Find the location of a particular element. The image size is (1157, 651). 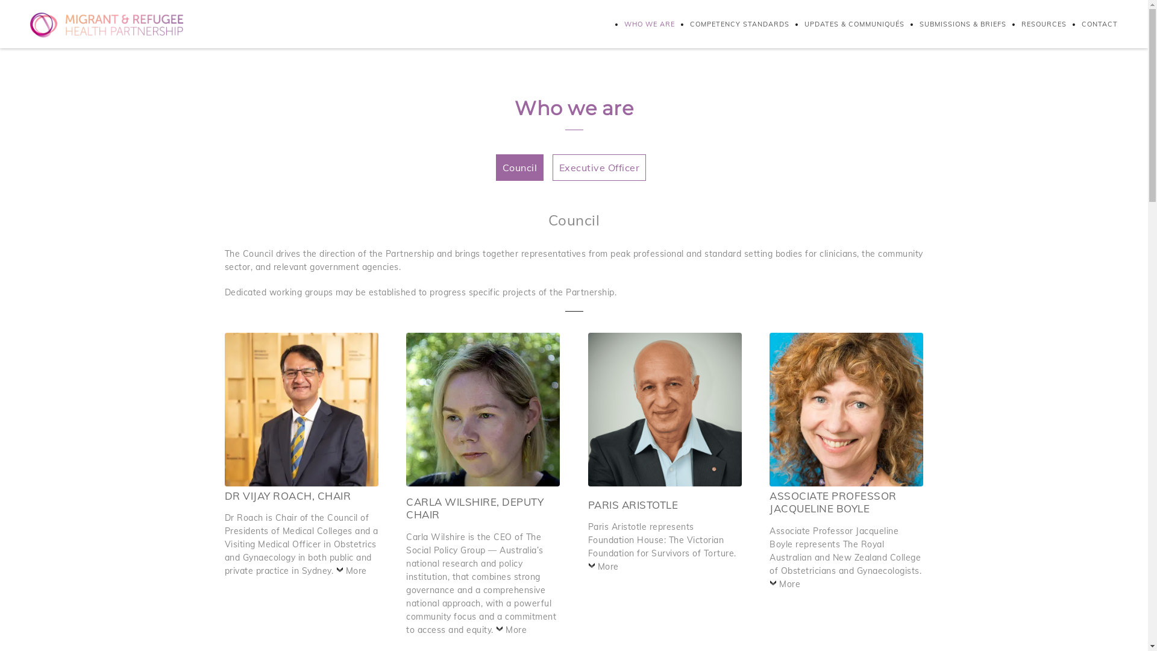

RESOURCES is located at coordinates (1036, 24).